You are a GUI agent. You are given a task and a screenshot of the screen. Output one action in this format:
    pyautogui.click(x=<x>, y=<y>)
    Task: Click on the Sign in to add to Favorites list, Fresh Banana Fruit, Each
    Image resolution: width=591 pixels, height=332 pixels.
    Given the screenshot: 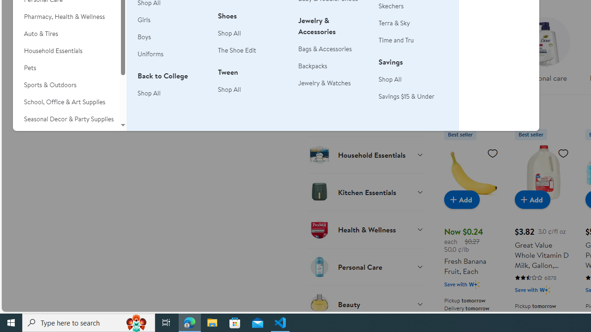 What is the action you would take?
    pyautogui.click(x=492, y=153)
    